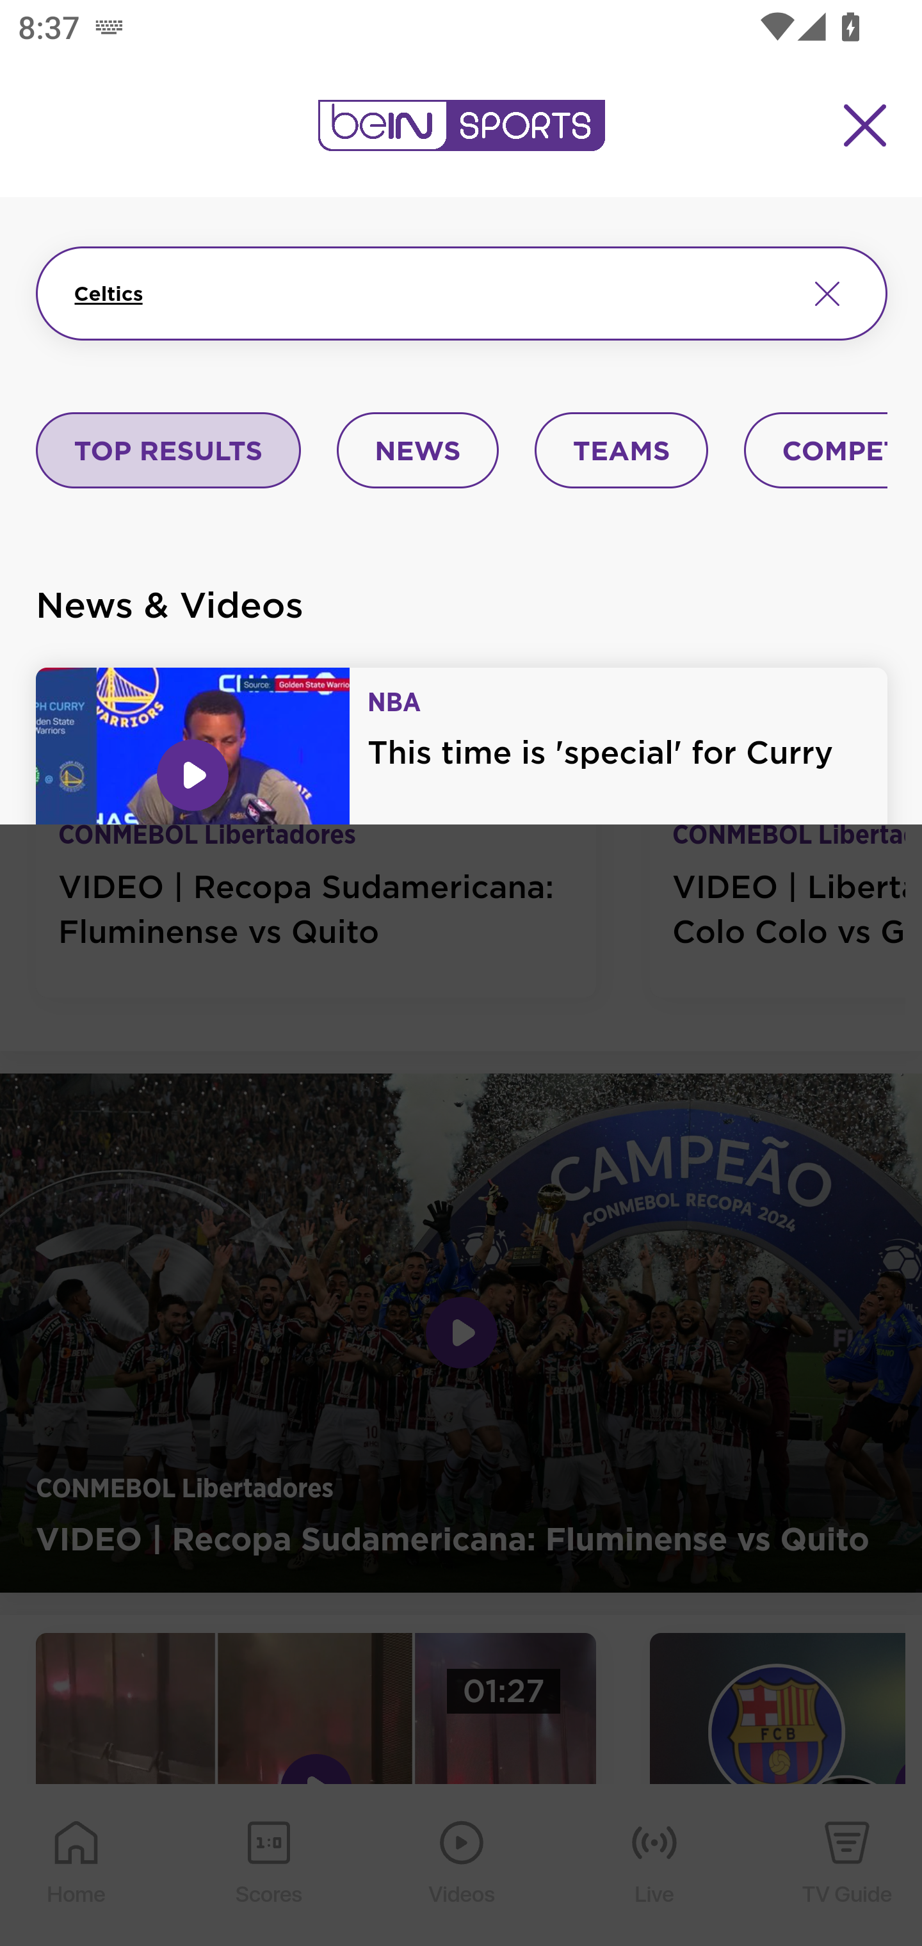 This screenshot has height=1946, width=922. Describe the element at coordinates (866, 125) in the screenshot. I see `Close Menu Icon` at that location.